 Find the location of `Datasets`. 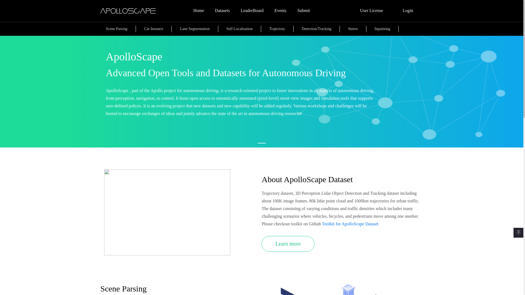

Datasets is located at coordinates (222, 11).